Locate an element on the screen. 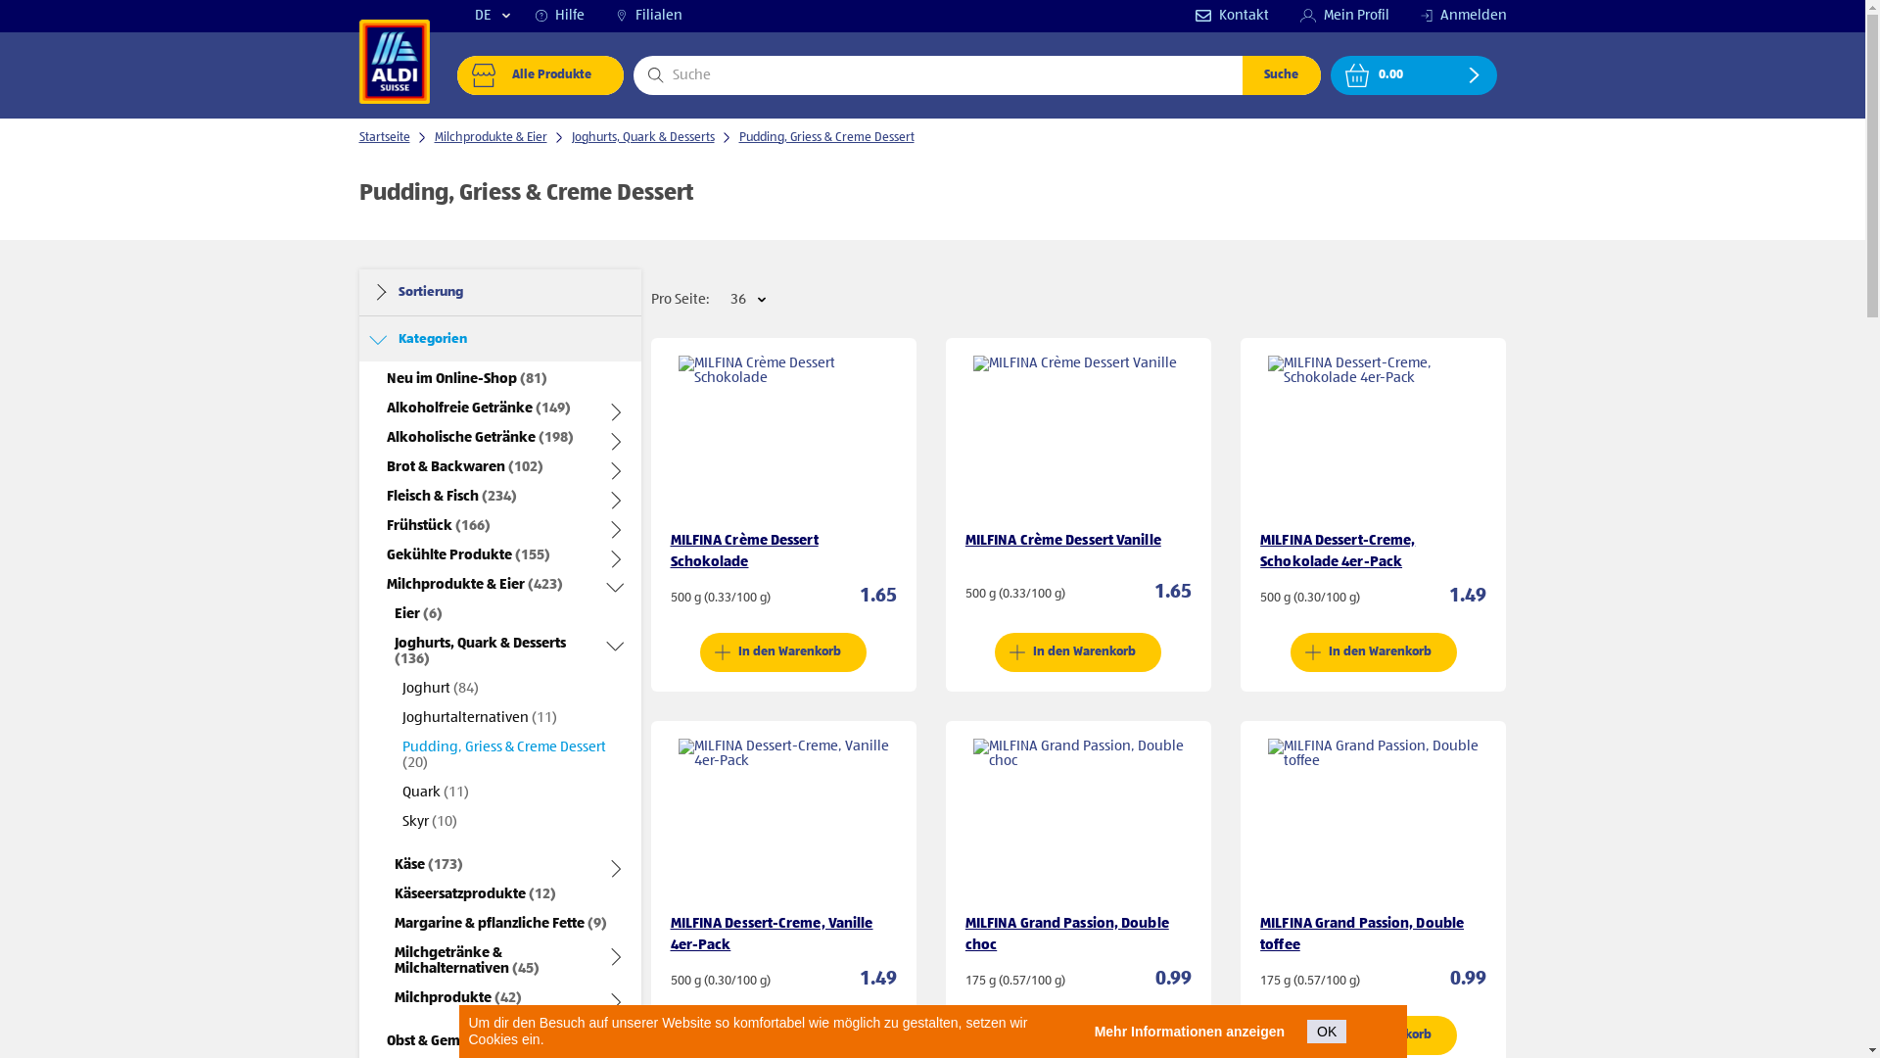 The image size is (1880, 1058). Suche is located at coordinates (1281, 74).